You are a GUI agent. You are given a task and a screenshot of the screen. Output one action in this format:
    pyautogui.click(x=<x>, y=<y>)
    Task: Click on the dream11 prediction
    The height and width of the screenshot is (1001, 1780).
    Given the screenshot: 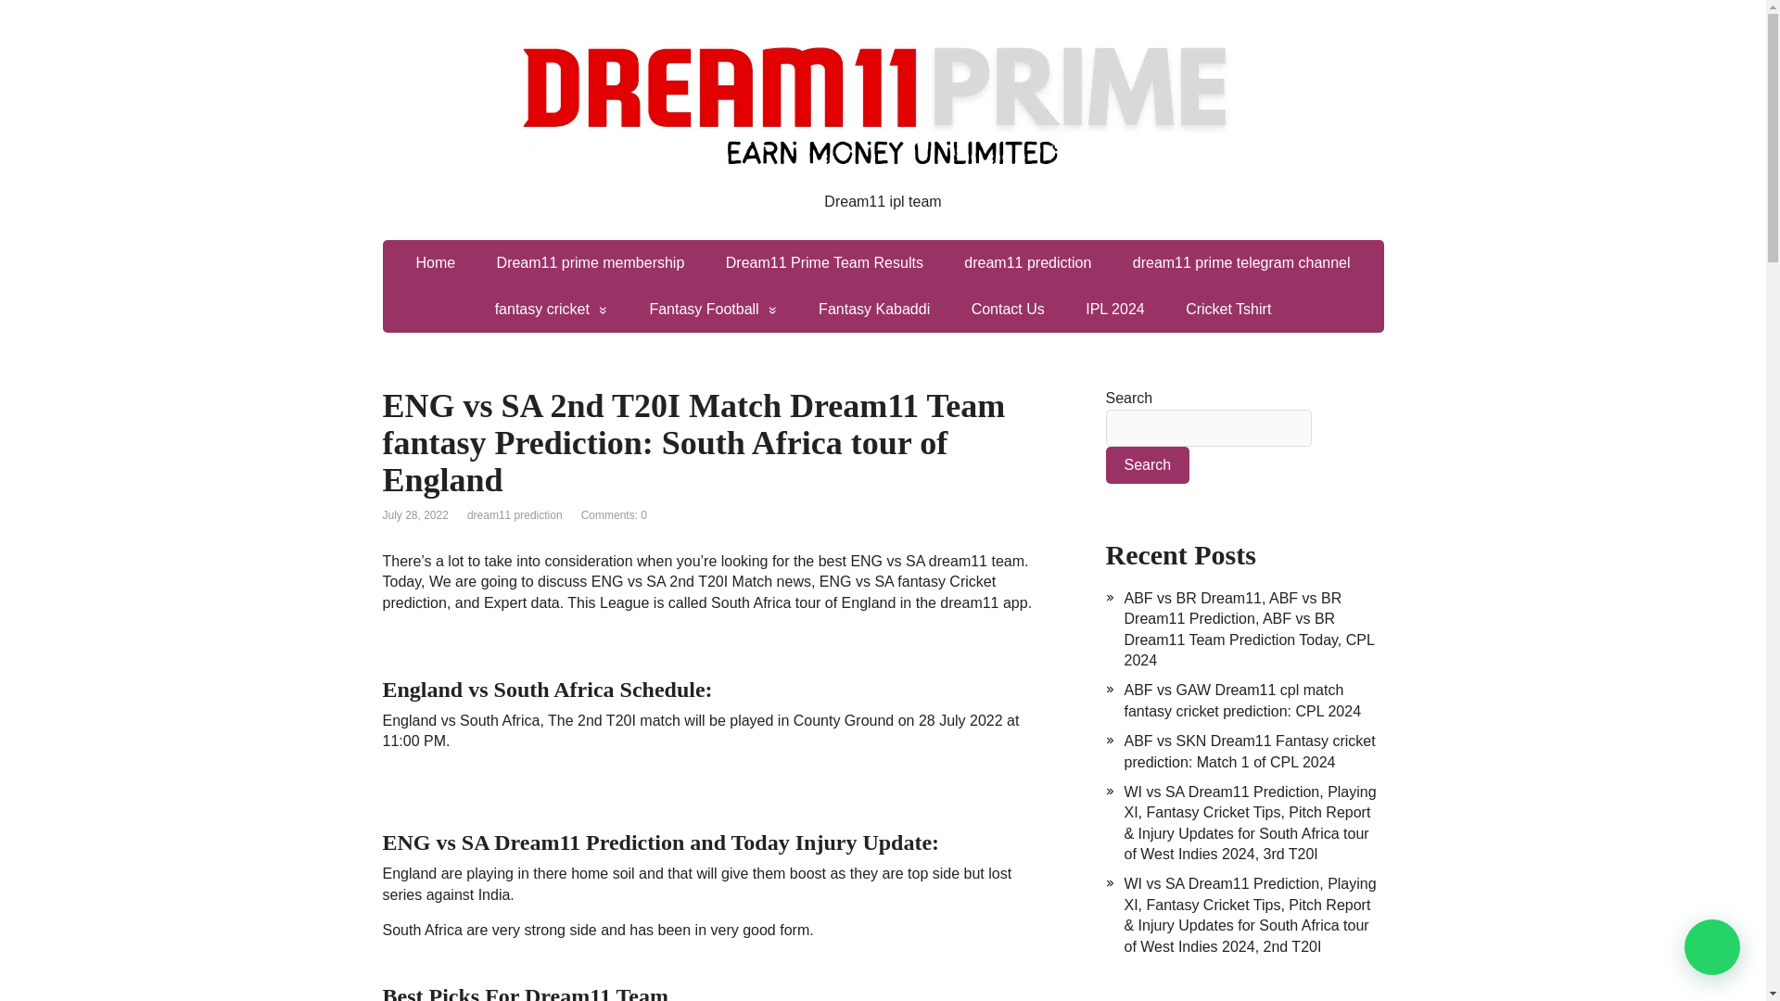 What is the action you would take?
    pyautogui.click(x=1027, y=263)
    